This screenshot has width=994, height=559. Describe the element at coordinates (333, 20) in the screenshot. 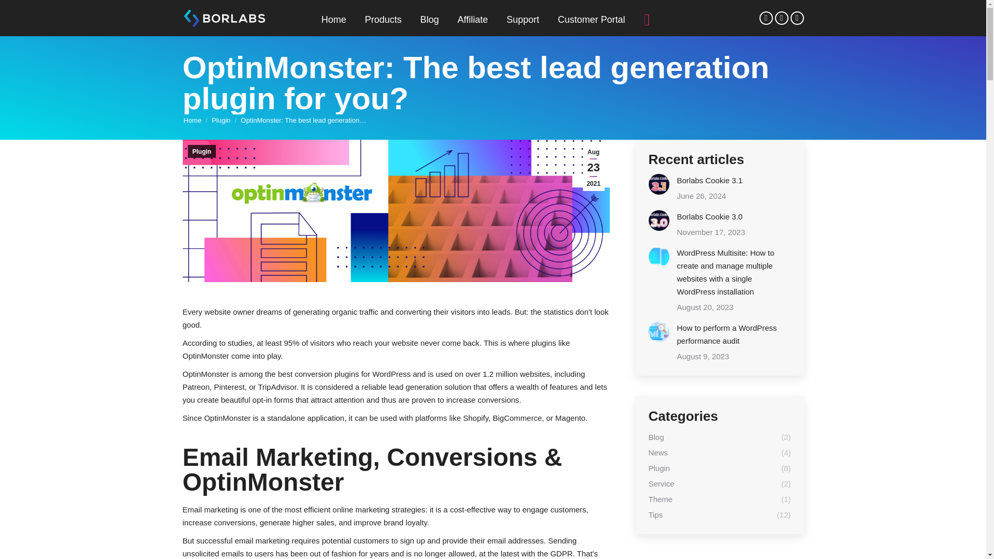

I see `Home` at that location.